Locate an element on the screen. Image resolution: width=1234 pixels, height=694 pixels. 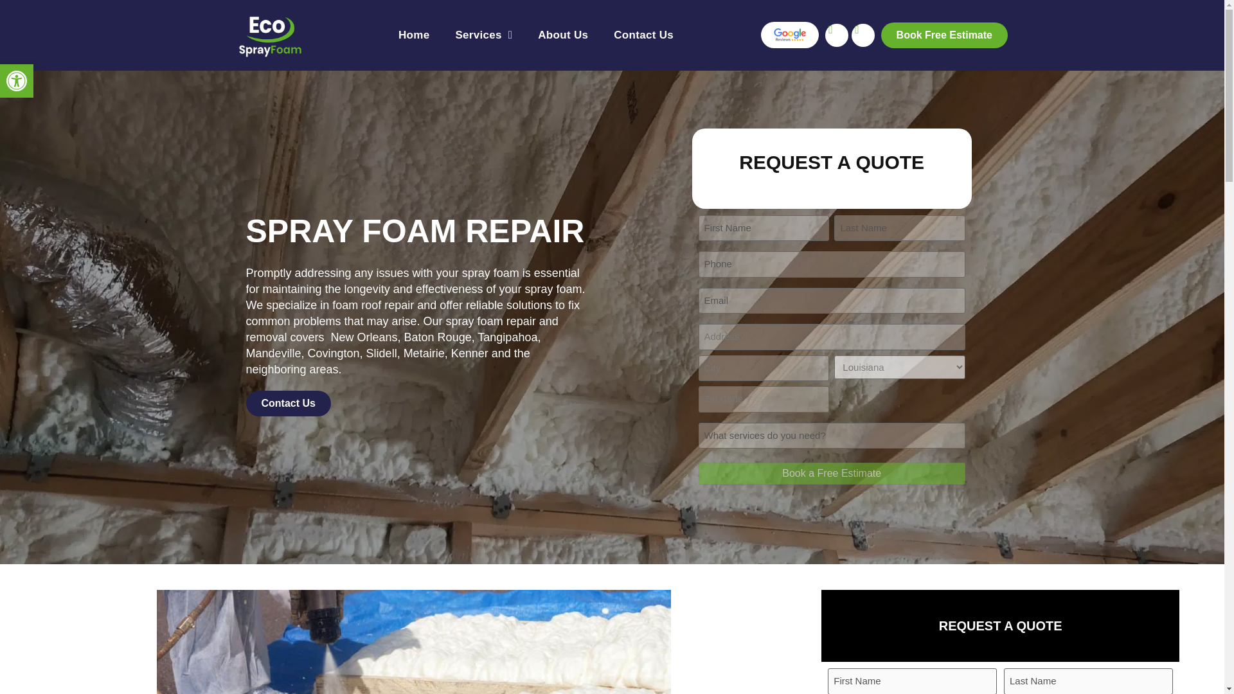
Last Name is located at coordinates (899, 227).